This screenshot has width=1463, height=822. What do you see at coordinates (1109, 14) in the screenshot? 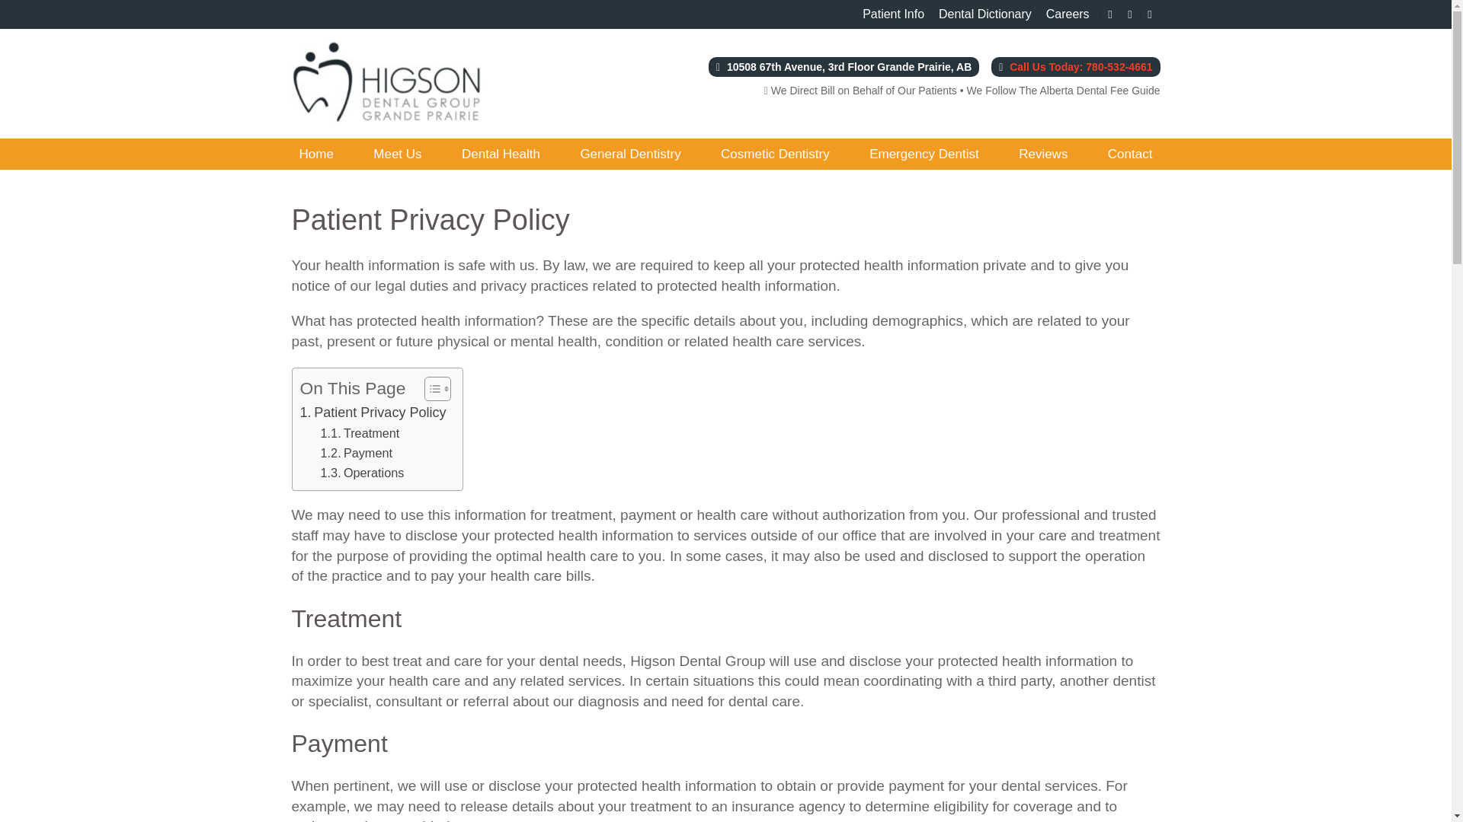
I see `Facebook` at bounding box center [1109, 14].